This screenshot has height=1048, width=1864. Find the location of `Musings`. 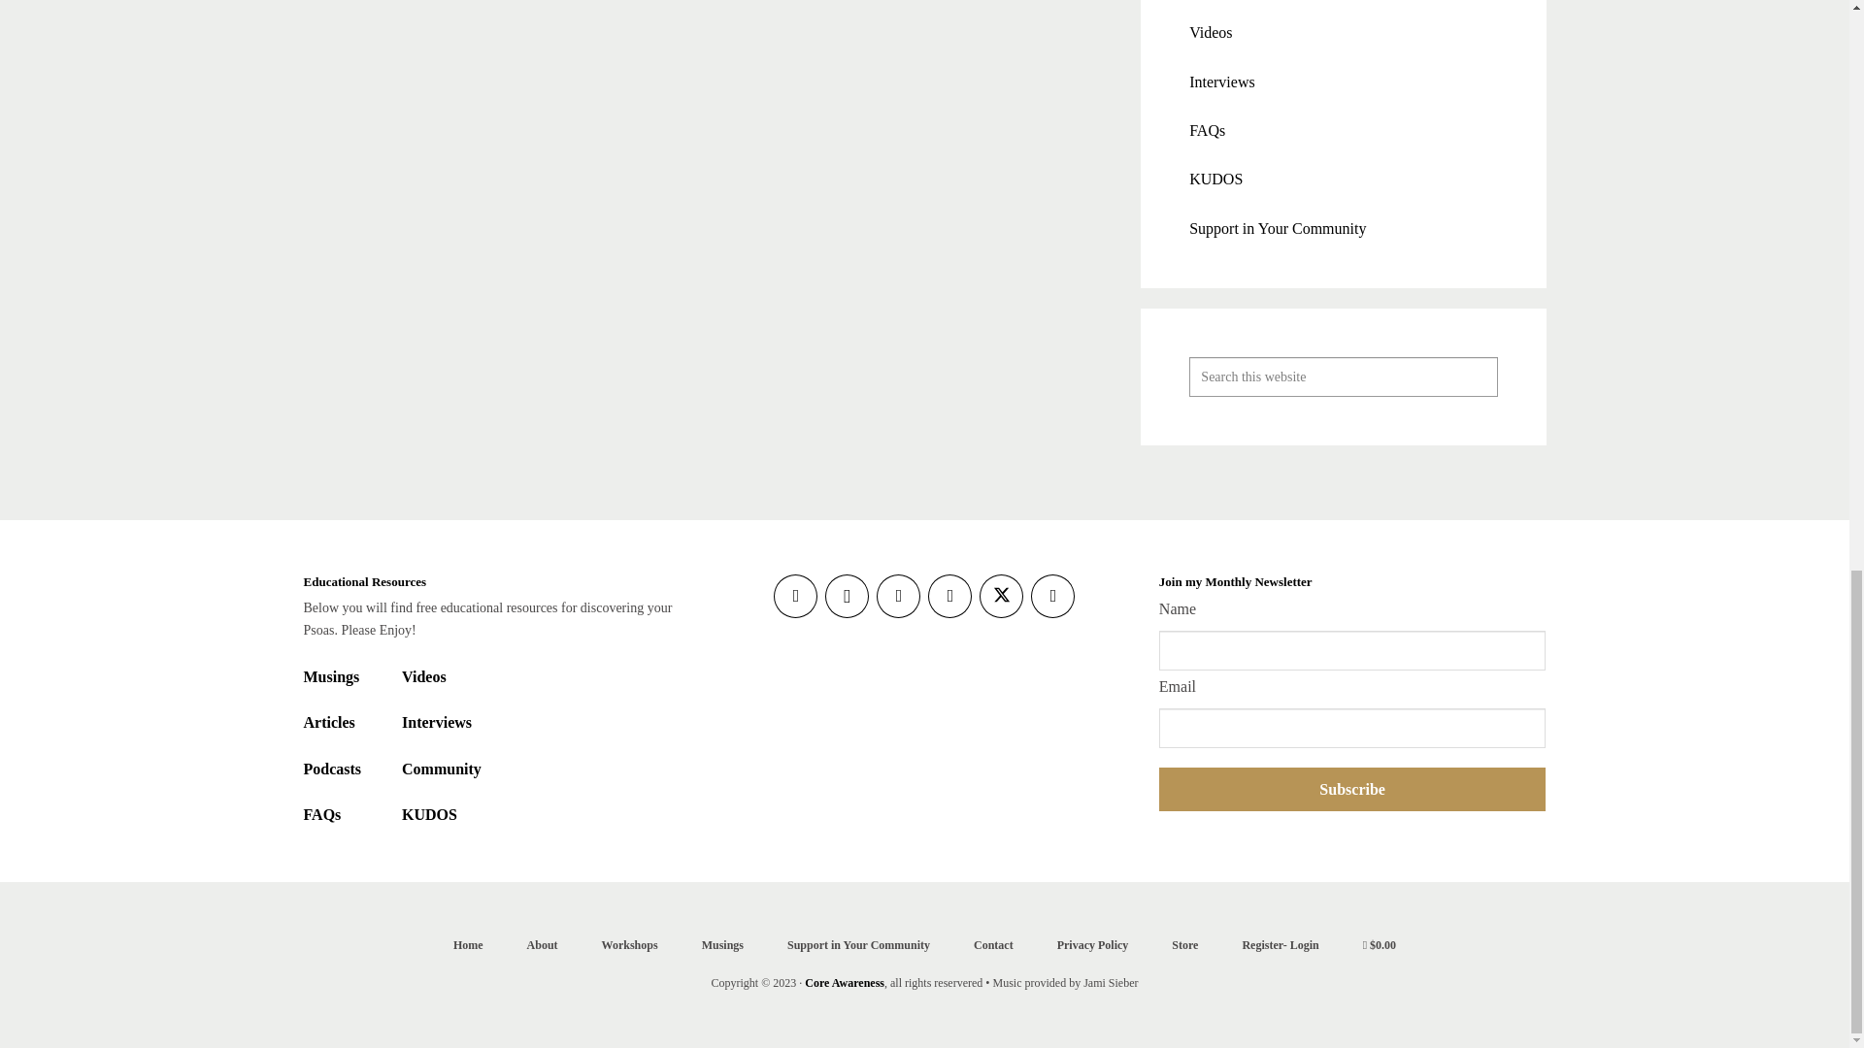

Musings is located at coordinates (330, 677).